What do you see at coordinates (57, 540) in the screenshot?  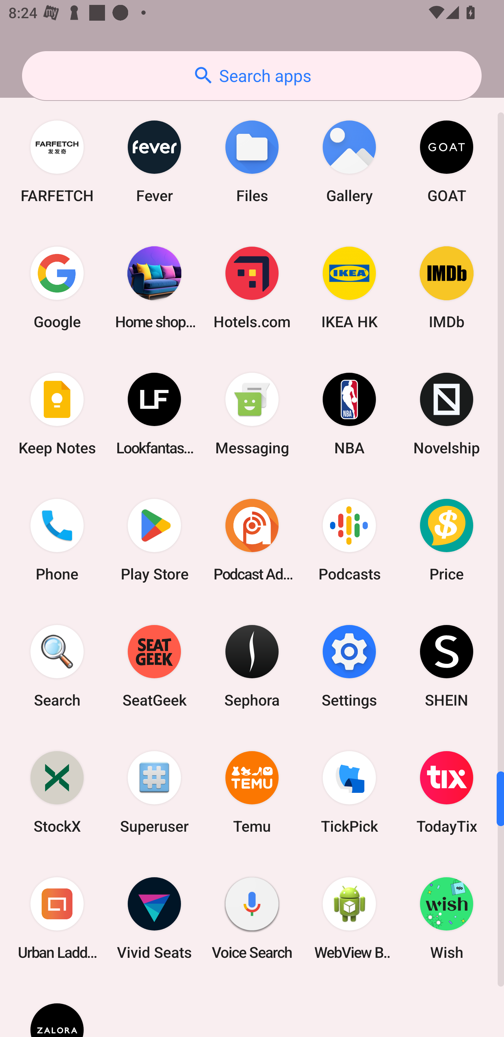 I see `Phone` at bounding box center [57, 540].